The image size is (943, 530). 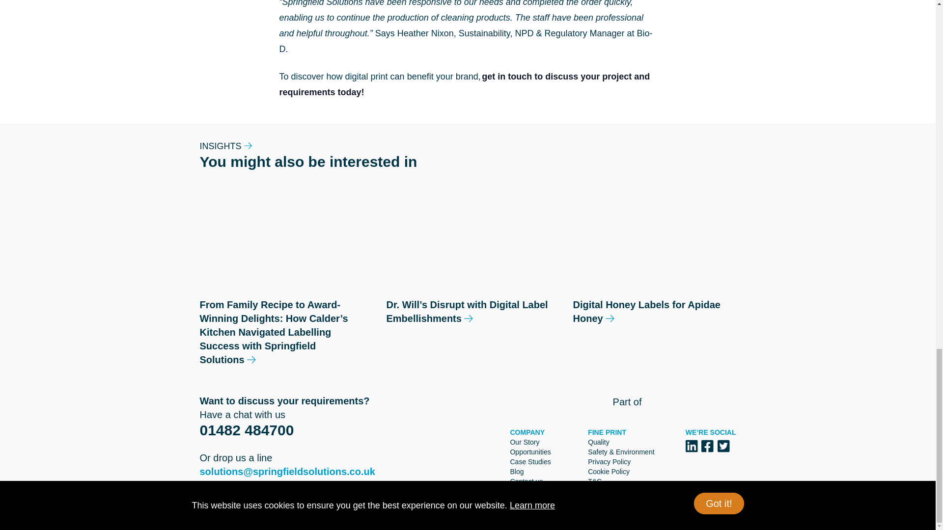 What do you see at coordinates (530, 451) in the screenshot?
I see `Opportunities` at bounding box center [530, 451].